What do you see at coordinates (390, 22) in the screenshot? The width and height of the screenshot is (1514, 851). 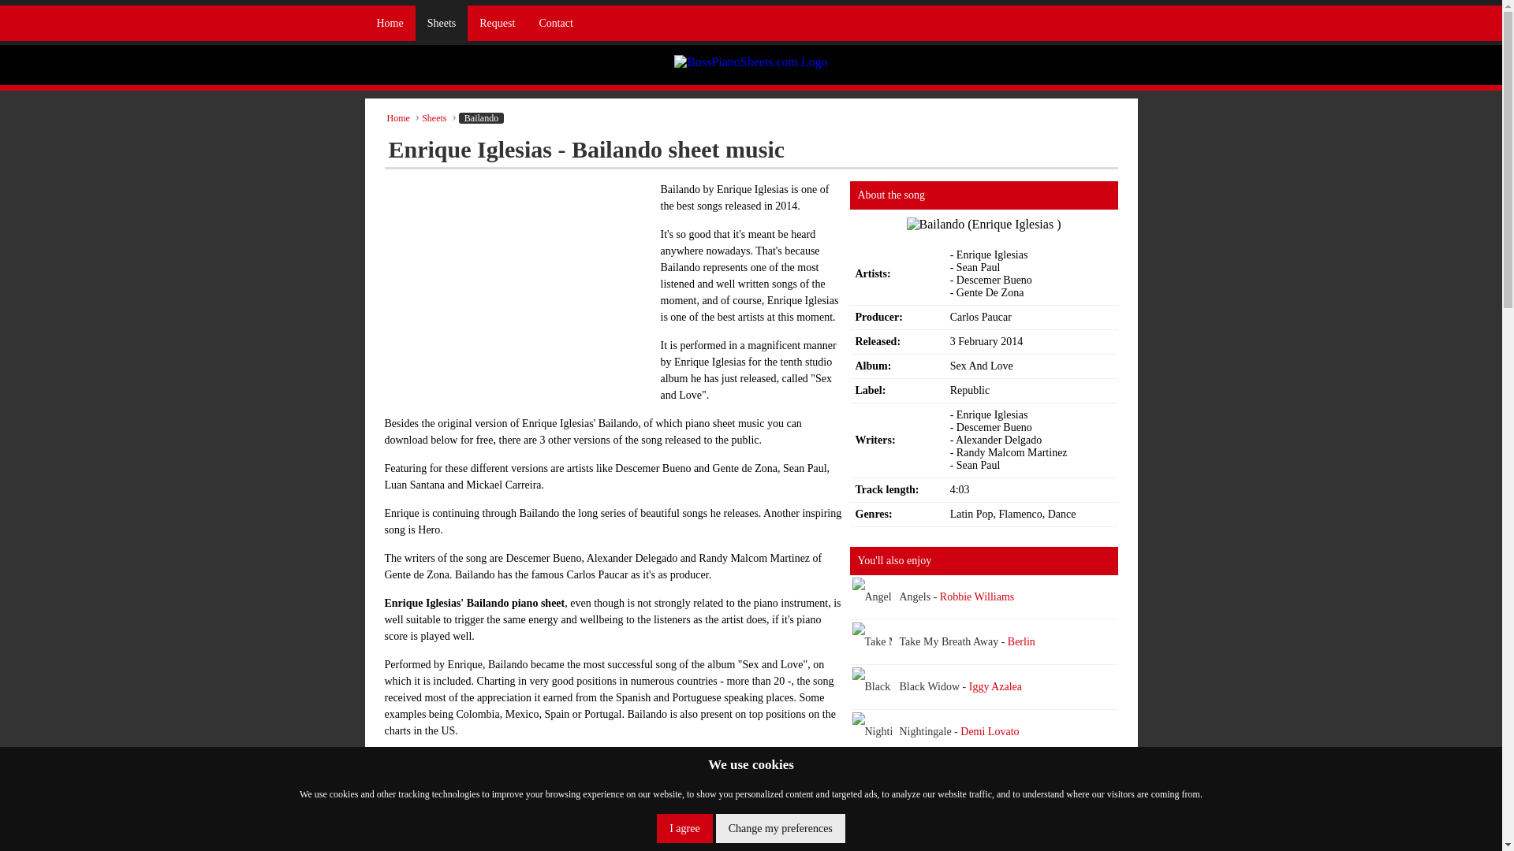 I see `Home` at bounding box center [390, 22].